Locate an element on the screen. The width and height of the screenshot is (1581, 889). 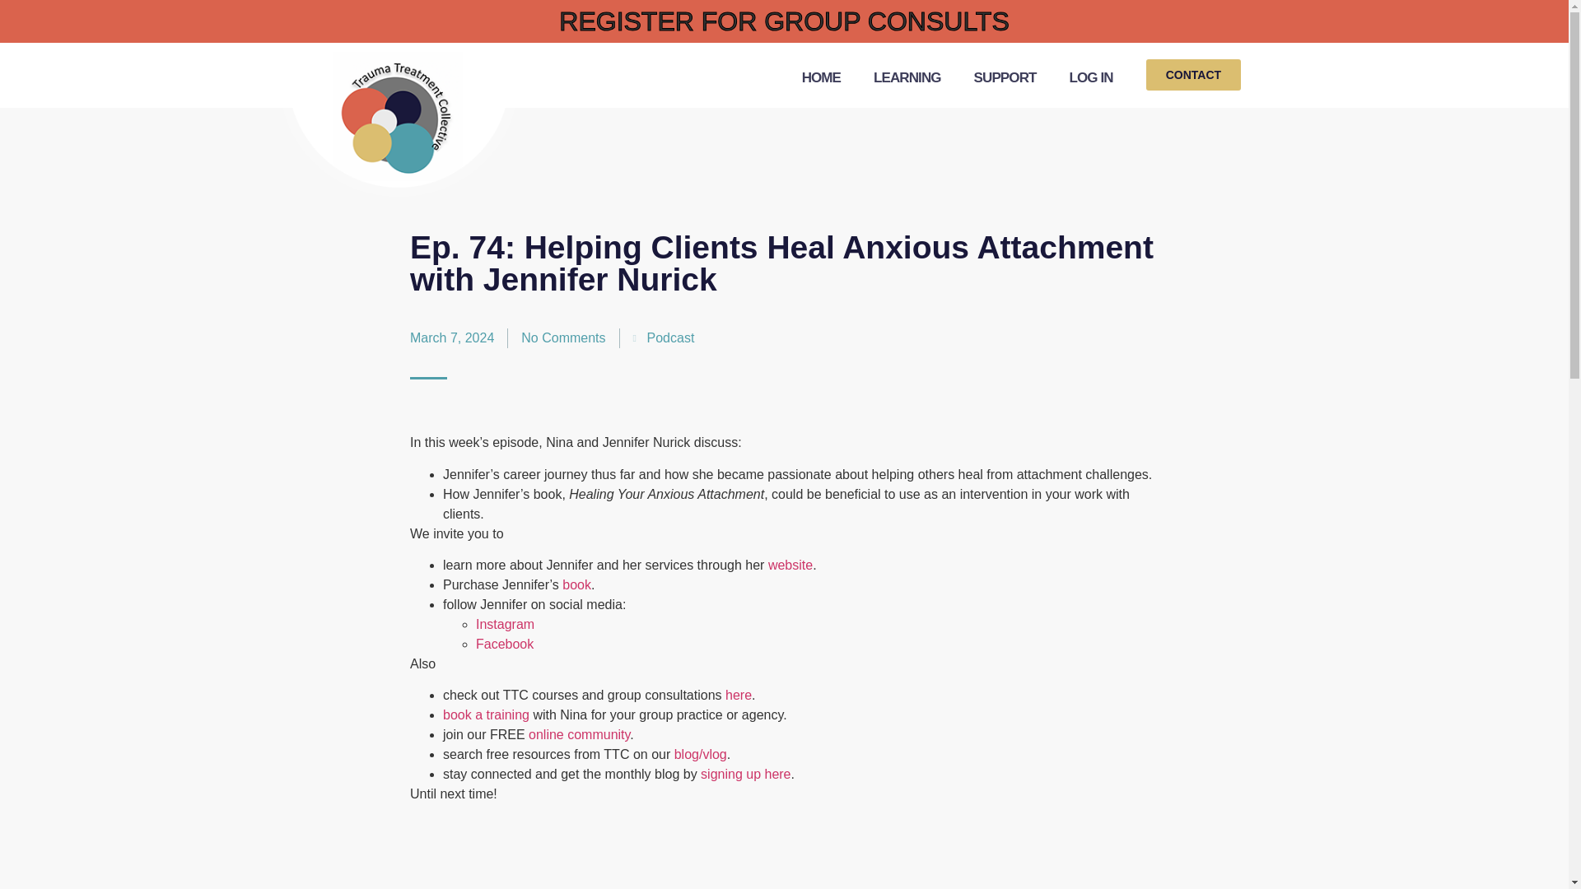
LOG IN is located at coordinates (1090, 77).